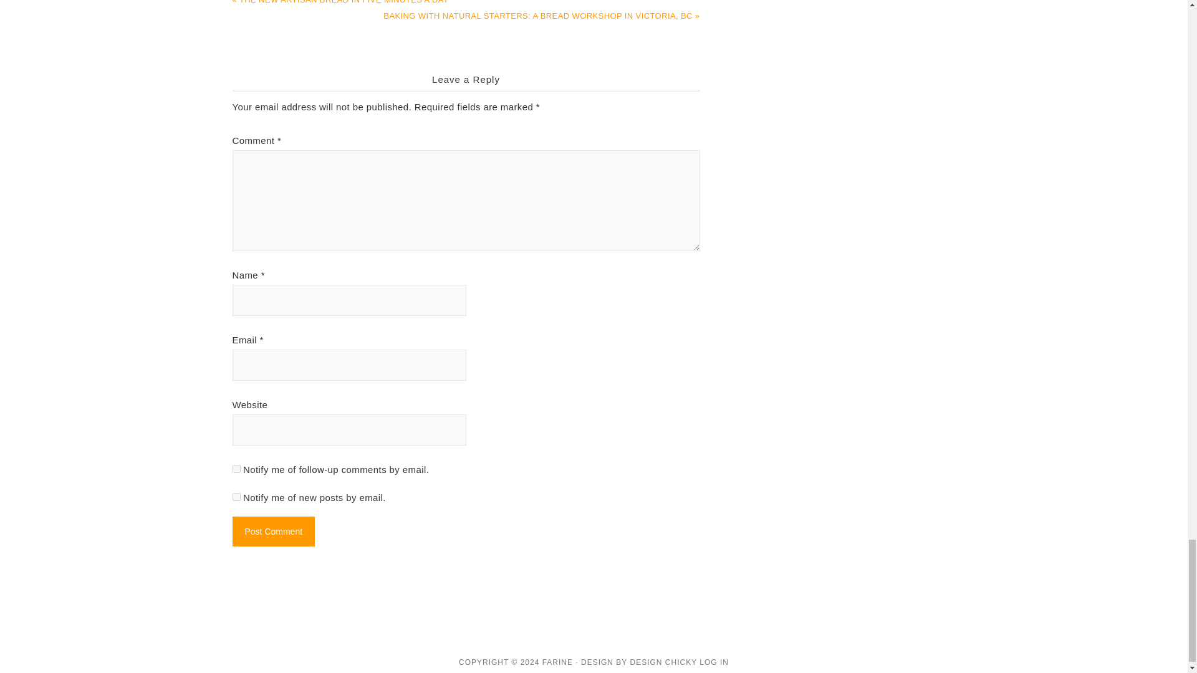  What do you see at coordinates (236, 469) in the screenshot?
I see `subscribe` at bounding box center [236, 469].